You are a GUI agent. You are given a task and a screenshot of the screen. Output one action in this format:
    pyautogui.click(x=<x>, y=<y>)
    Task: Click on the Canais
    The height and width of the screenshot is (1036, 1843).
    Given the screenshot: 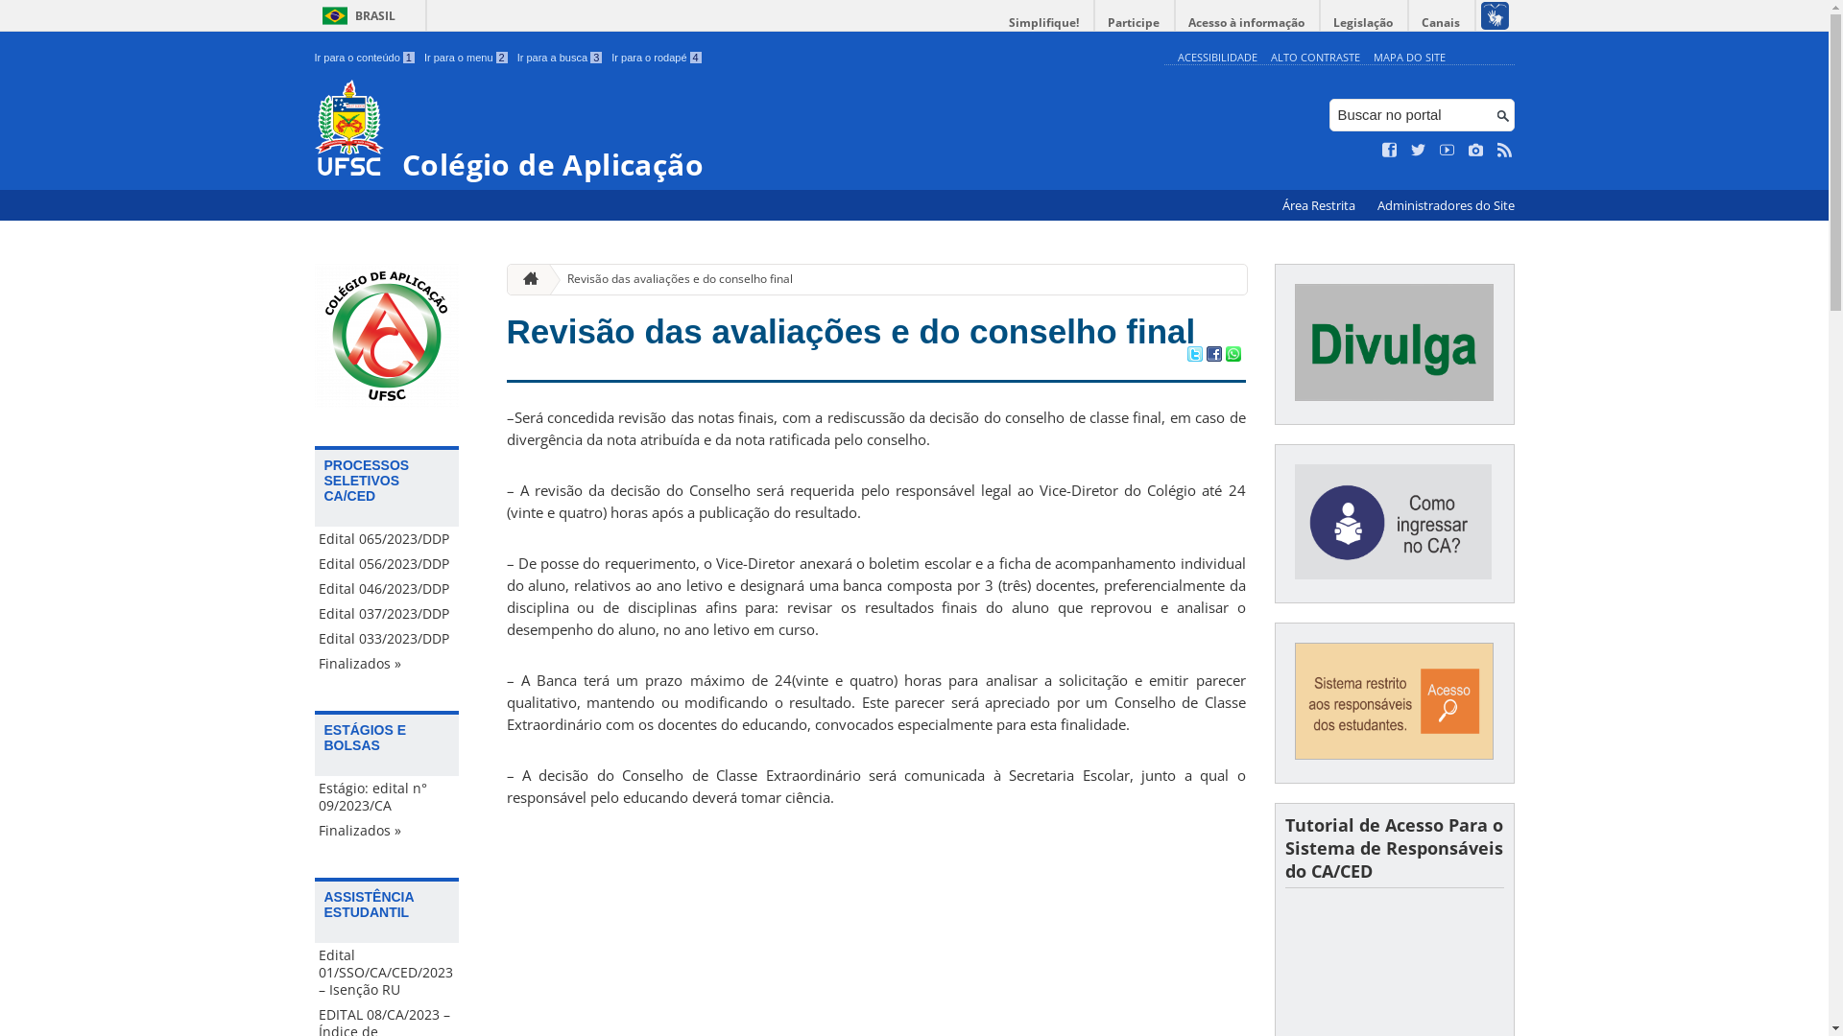 What is the action you would take?
    pyautogui.click(x=1442, y=23)
    